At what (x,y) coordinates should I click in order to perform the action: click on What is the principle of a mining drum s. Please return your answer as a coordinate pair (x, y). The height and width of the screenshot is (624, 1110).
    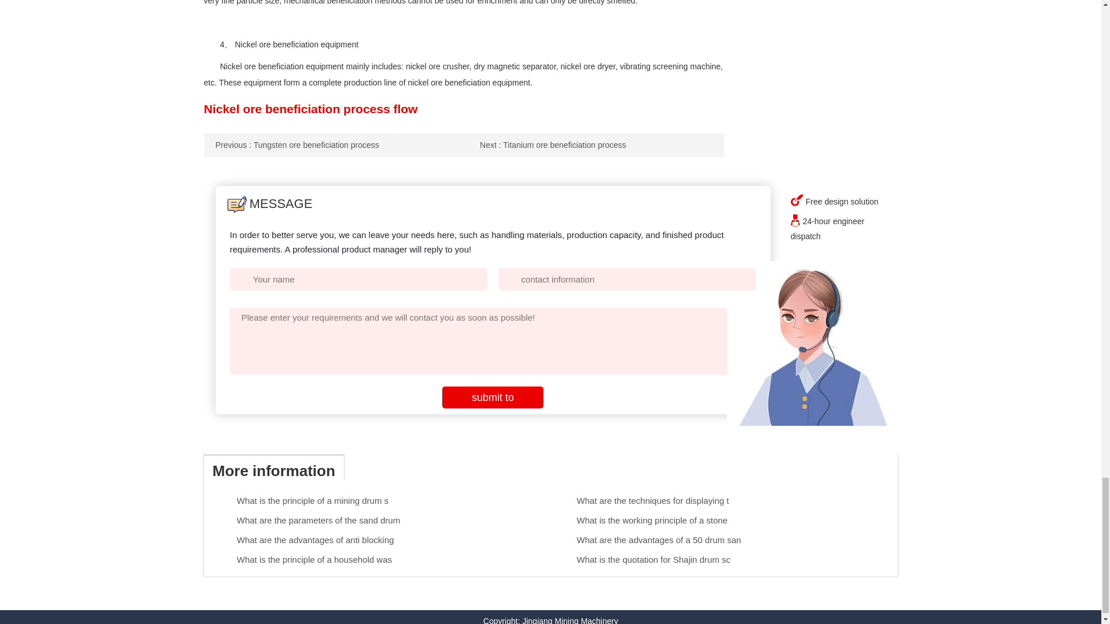
    Looking at the image, I should click on (313, 500).